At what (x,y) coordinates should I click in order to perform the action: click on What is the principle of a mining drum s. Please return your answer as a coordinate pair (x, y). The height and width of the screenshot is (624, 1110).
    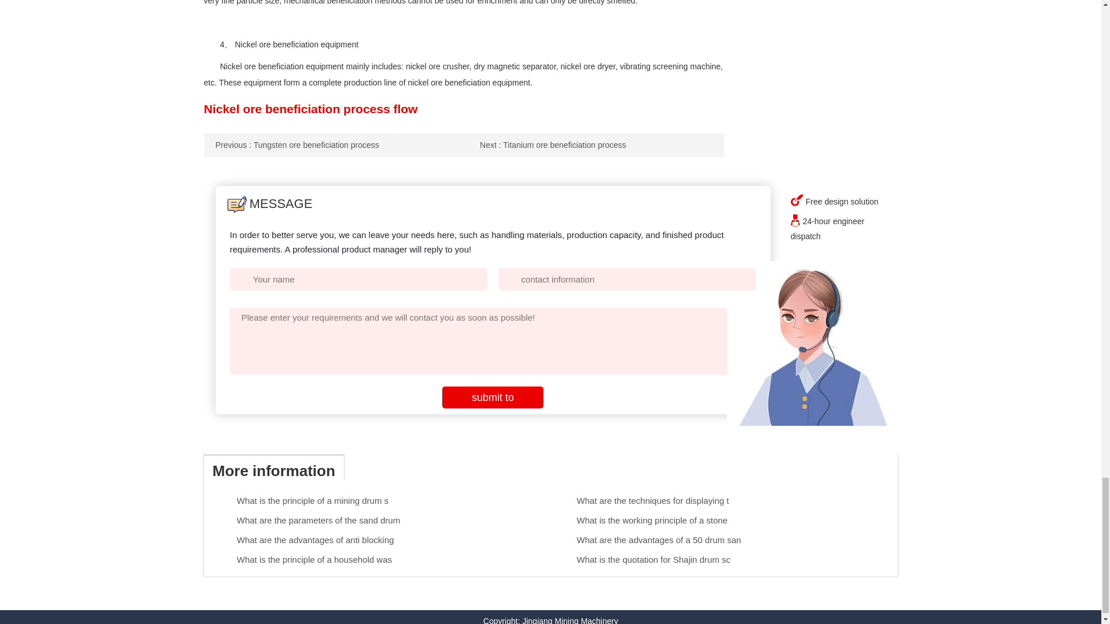
    Looking at the image, I should click on (313, 500).